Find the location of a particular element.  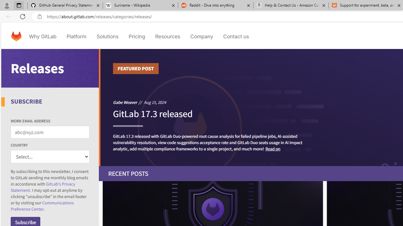

GitHub General Privacy Statement - GitHub Docs is located at coordinates (65, 6).